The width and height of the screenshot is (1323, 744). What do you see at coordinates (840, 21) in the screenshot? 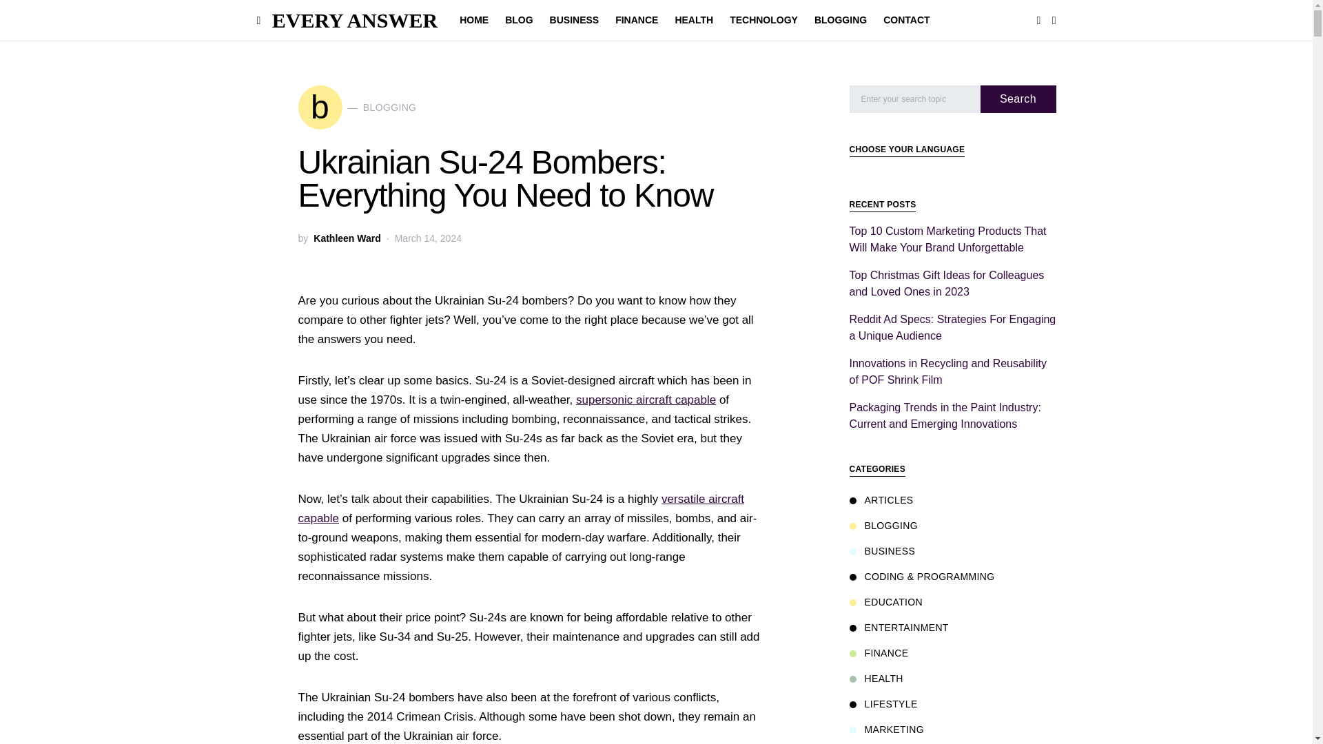
I see `BLOGGING` at bounding box center [840, 21].